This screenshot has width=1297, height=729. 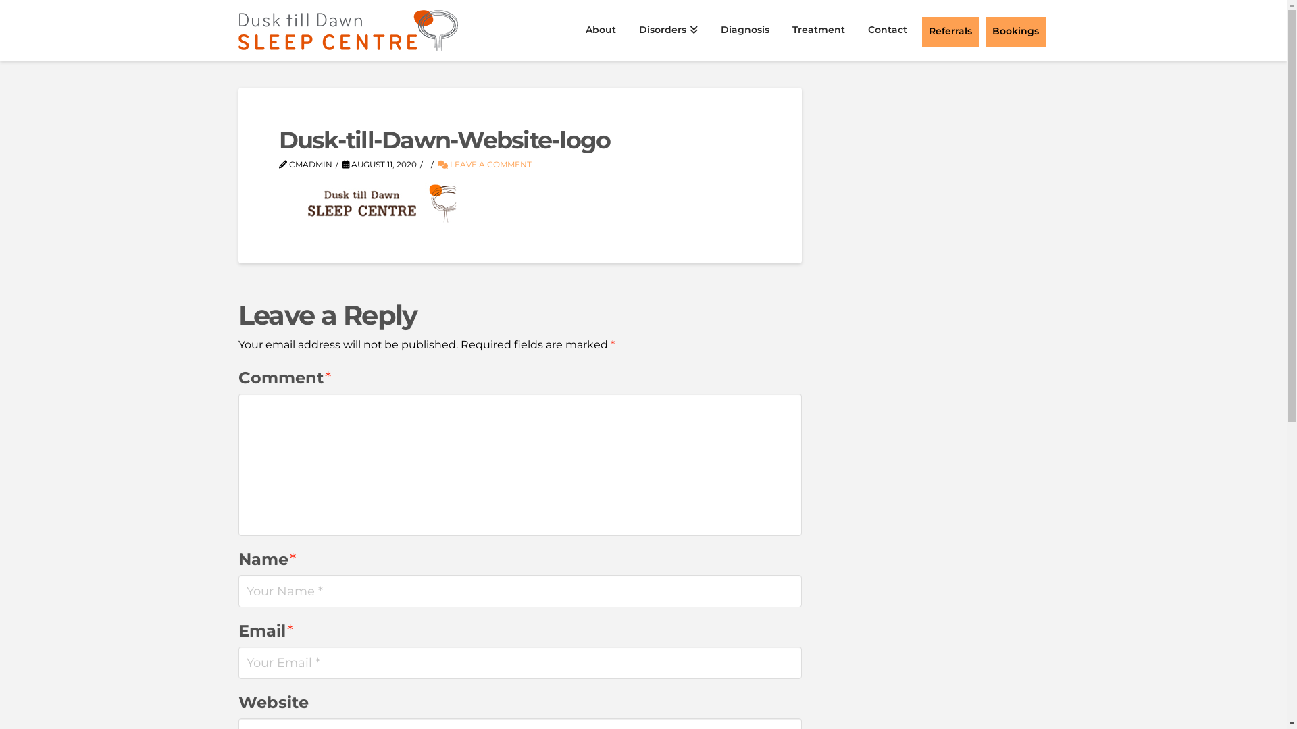 I want to click on Bookings, so click(x=1016, y=30).